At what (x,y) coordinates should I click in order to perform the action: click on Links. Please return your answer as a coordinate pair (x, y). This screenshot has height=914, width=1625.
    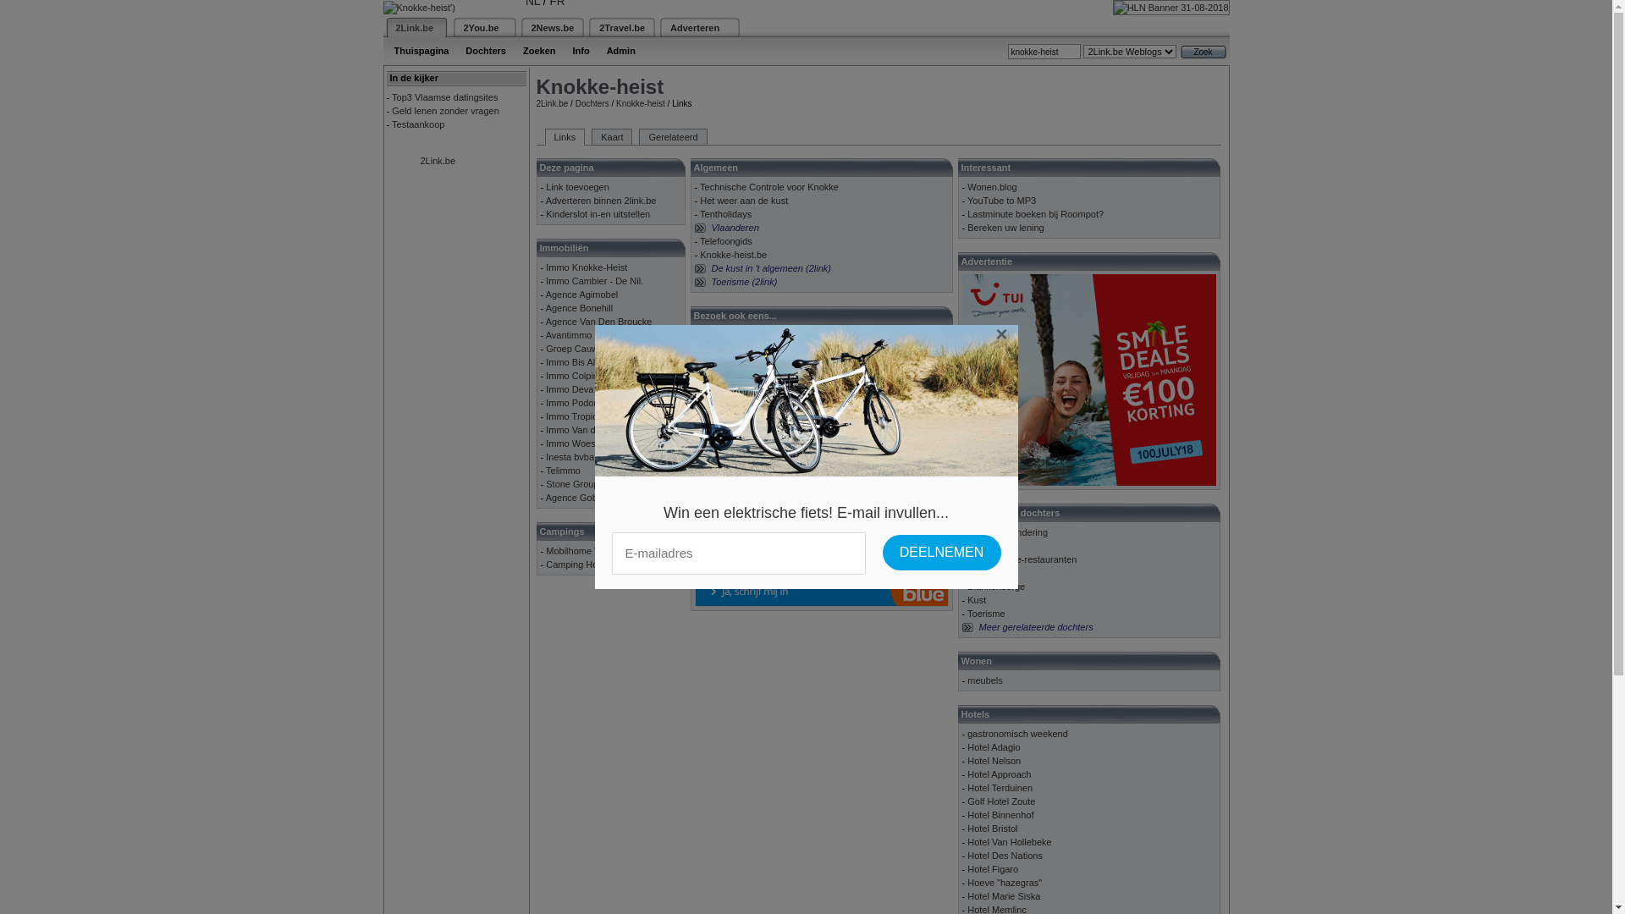
    Looking at the image, I should click on (565, 137).